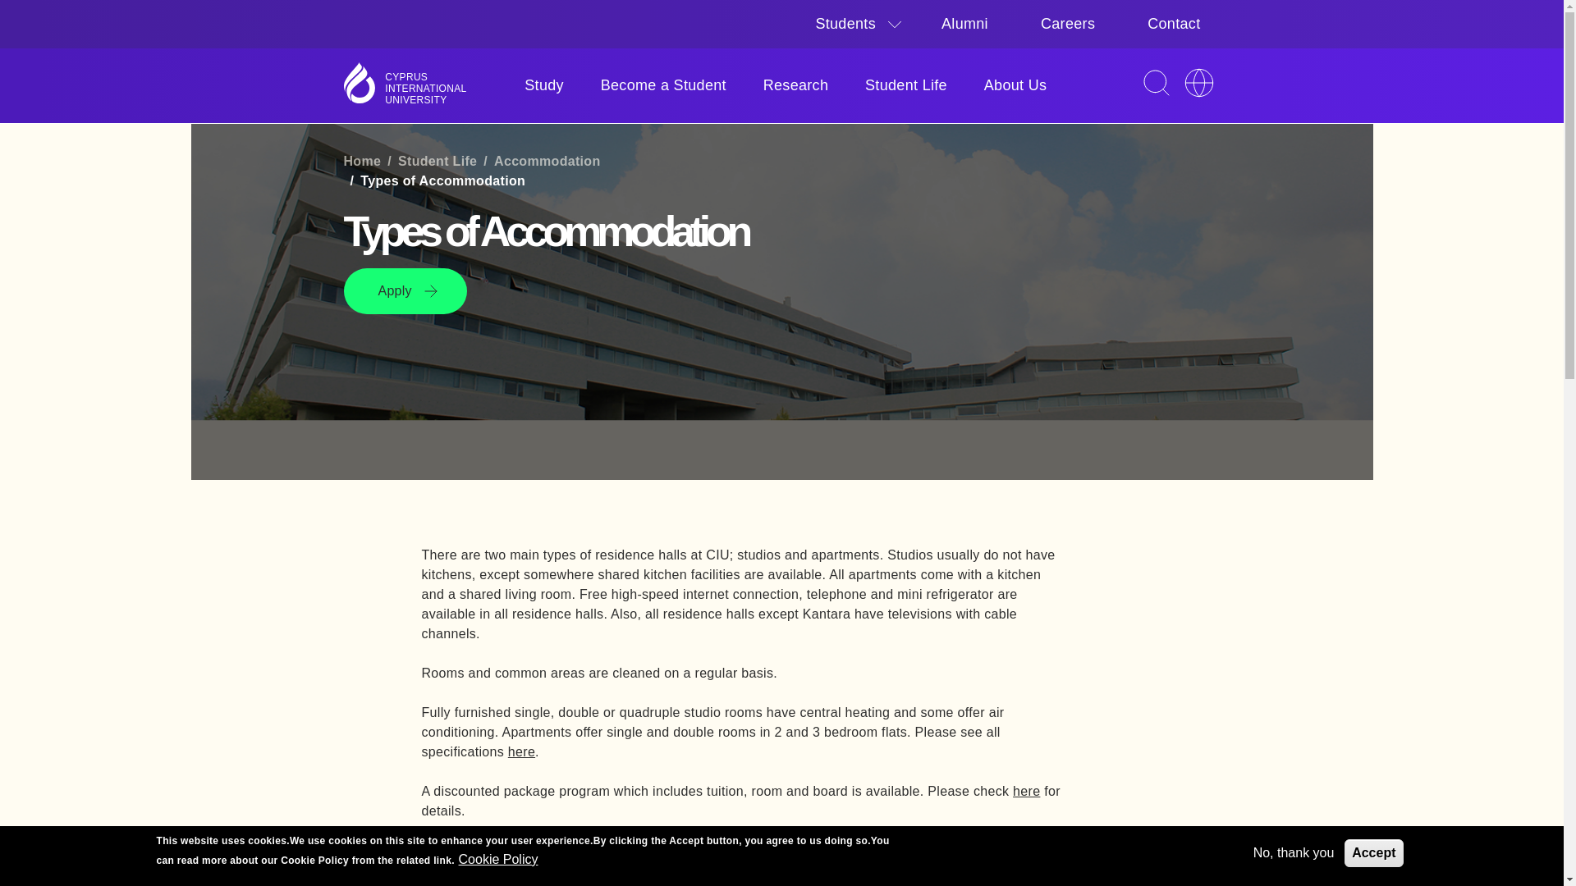 This screenshot has height=886, width=1576. What do you see at coordinates (906, 85) in the screenshot?
I see `Student Life` at bounding box center [906, 85].